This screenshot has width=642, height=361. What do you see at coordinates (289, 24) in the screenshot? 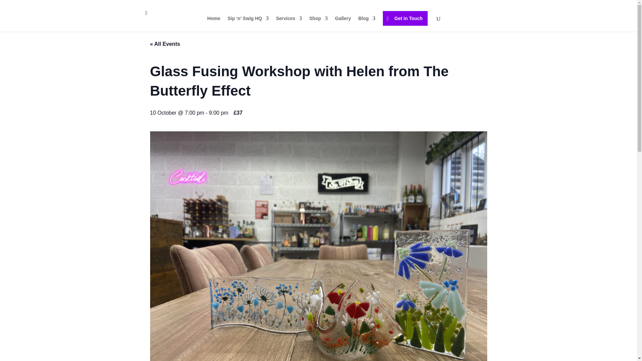
I see `Services` at bounding box center [289, 24].